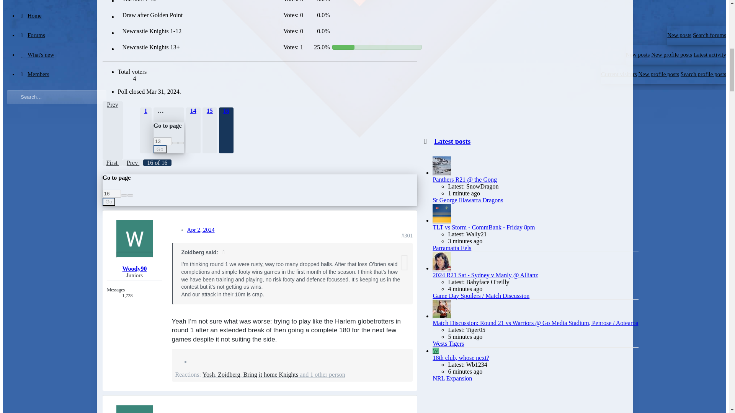  What do you see at coordinates (201, 229) in the screenshot?
I see `Apr 2, 2024 at 8:20 PM` at bounding box center [201, 229].